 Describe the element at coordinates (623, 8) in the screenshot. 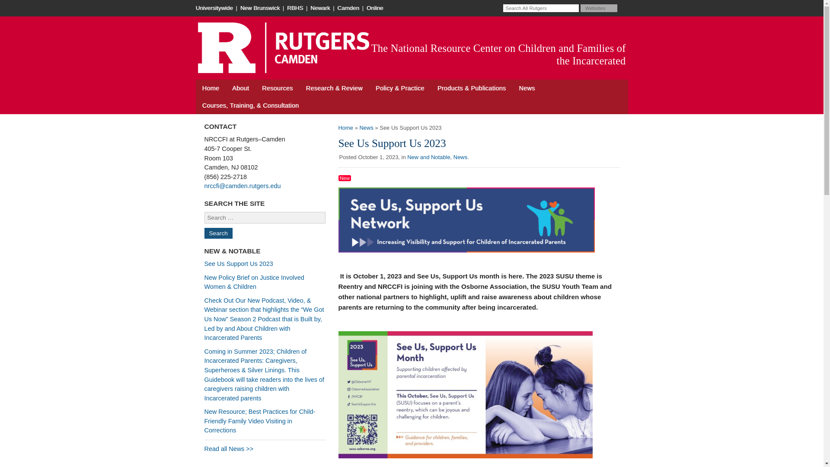

I see `Search` at that location.